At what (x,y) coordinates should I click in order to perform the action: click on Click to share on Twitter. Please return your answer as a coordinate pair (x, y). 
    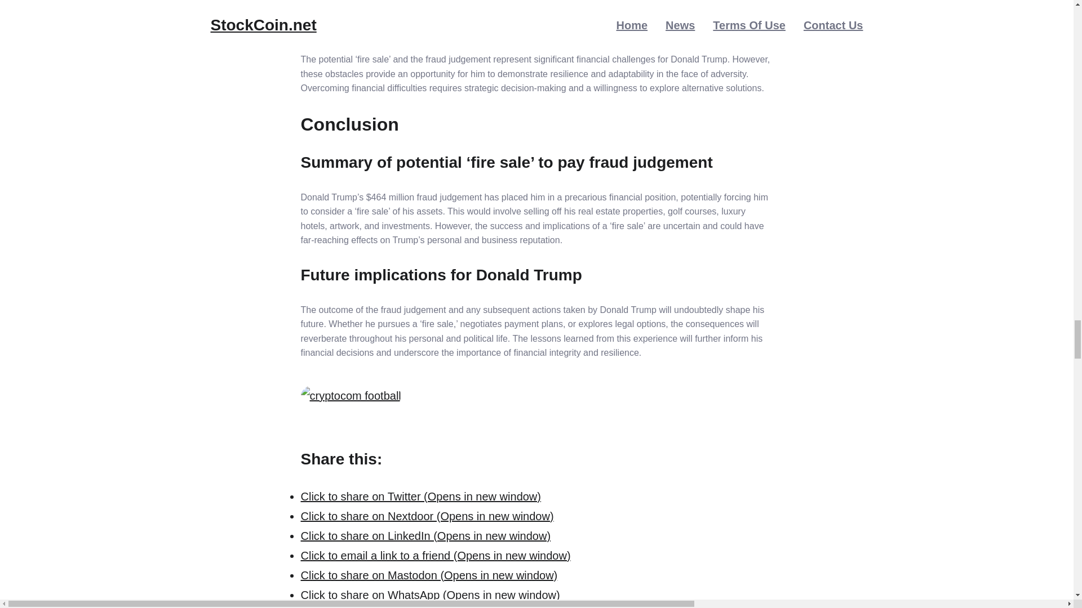
    Looking at the image, I should click on (420, 497).